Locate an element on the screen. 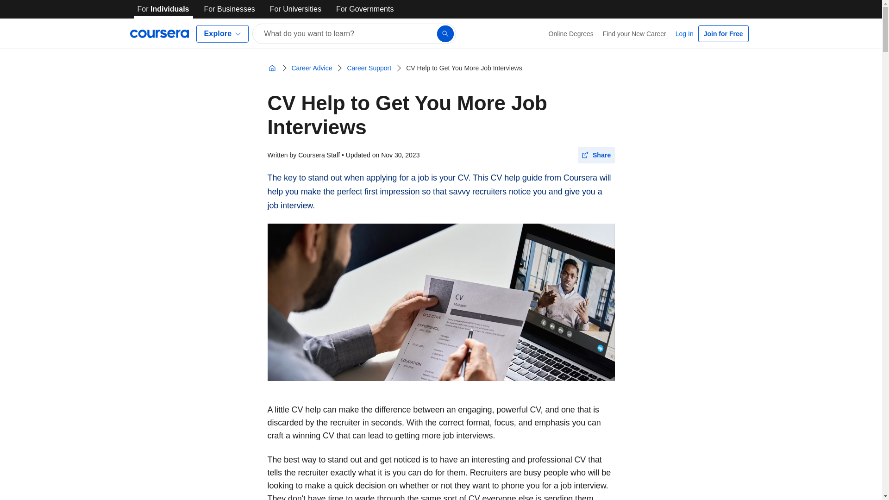 This screenshot has width=889, height=500. For Individuals is located at coordinates (163, 9).